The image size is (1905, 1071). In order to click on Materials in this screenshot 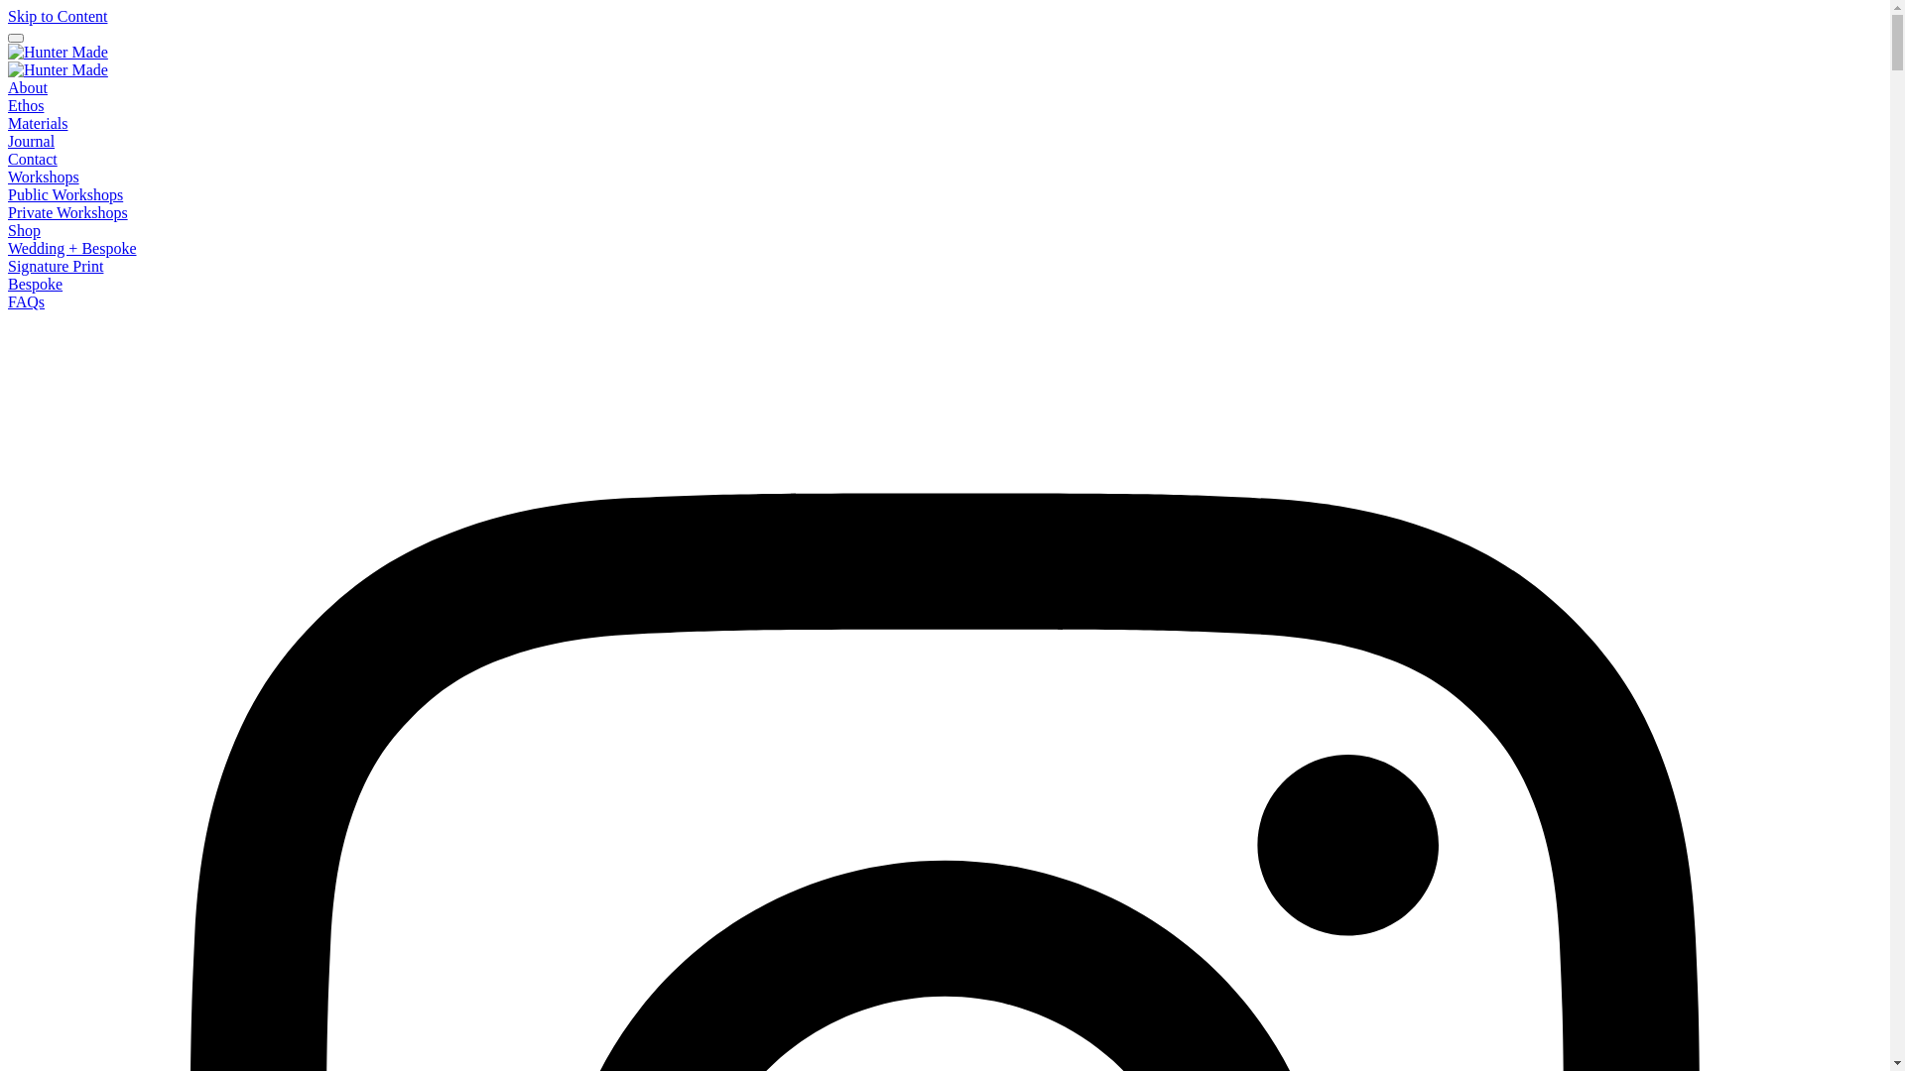, I will do `click(38, 123)`.